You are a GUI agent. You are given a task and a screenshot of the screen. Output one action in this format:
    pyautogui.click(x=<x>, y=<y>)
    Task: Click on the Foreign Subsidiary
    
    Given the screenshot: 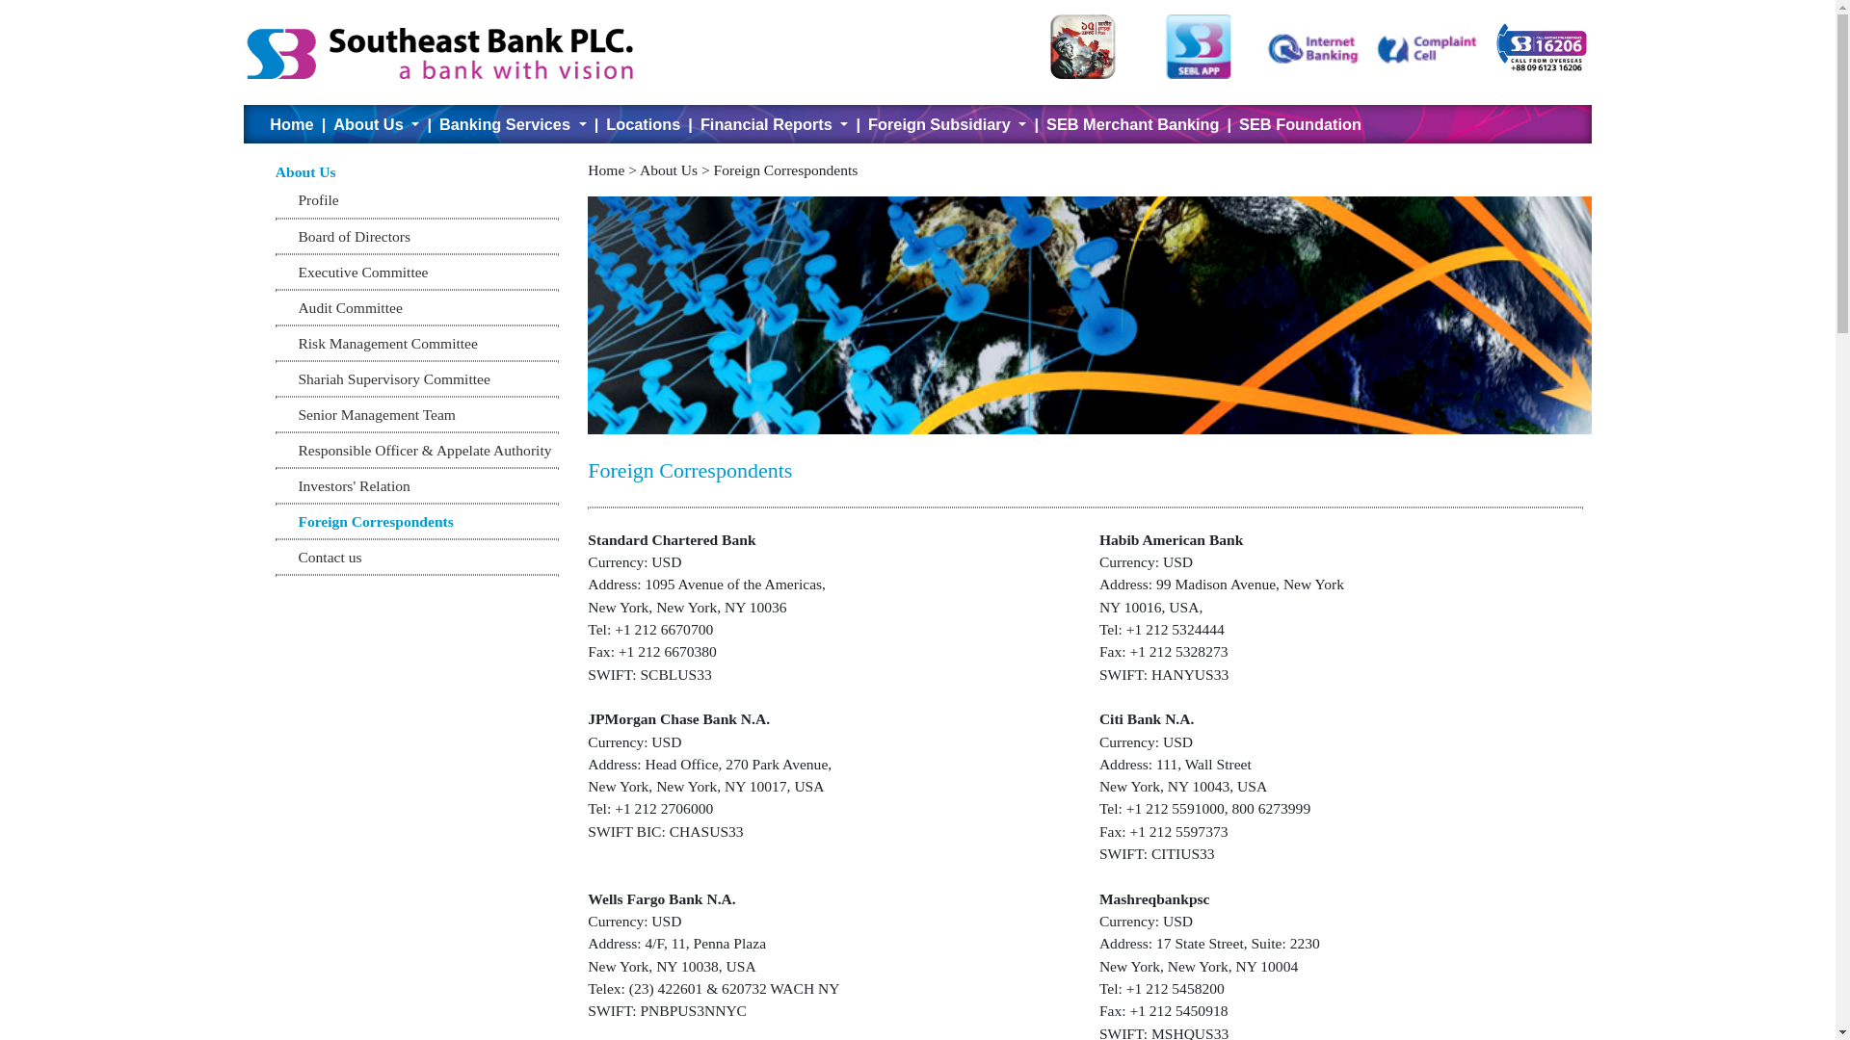 What is the action you would take?
    pyautogui.click(x=947, y=124)
    